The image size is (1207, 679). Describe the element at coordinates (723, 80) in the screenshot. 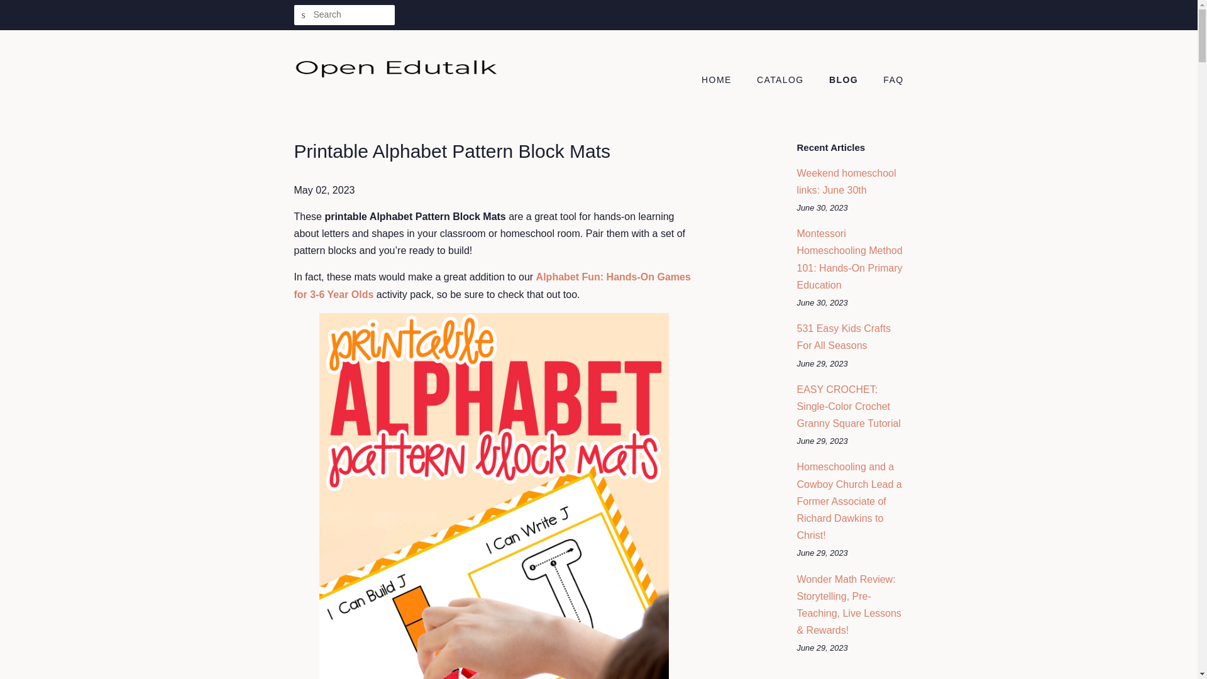

I see `HOME` at that location.